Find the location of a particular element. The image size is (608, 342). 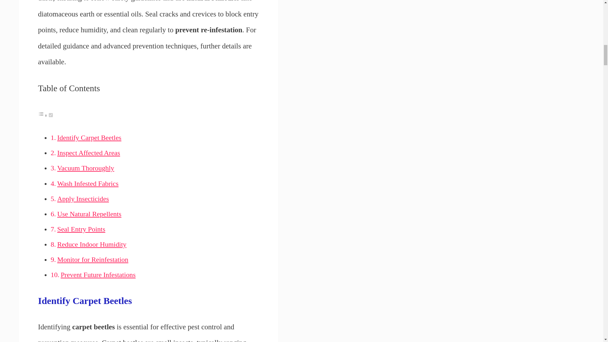

Identify Carpet Beetles is located at coordinates (89, 138).